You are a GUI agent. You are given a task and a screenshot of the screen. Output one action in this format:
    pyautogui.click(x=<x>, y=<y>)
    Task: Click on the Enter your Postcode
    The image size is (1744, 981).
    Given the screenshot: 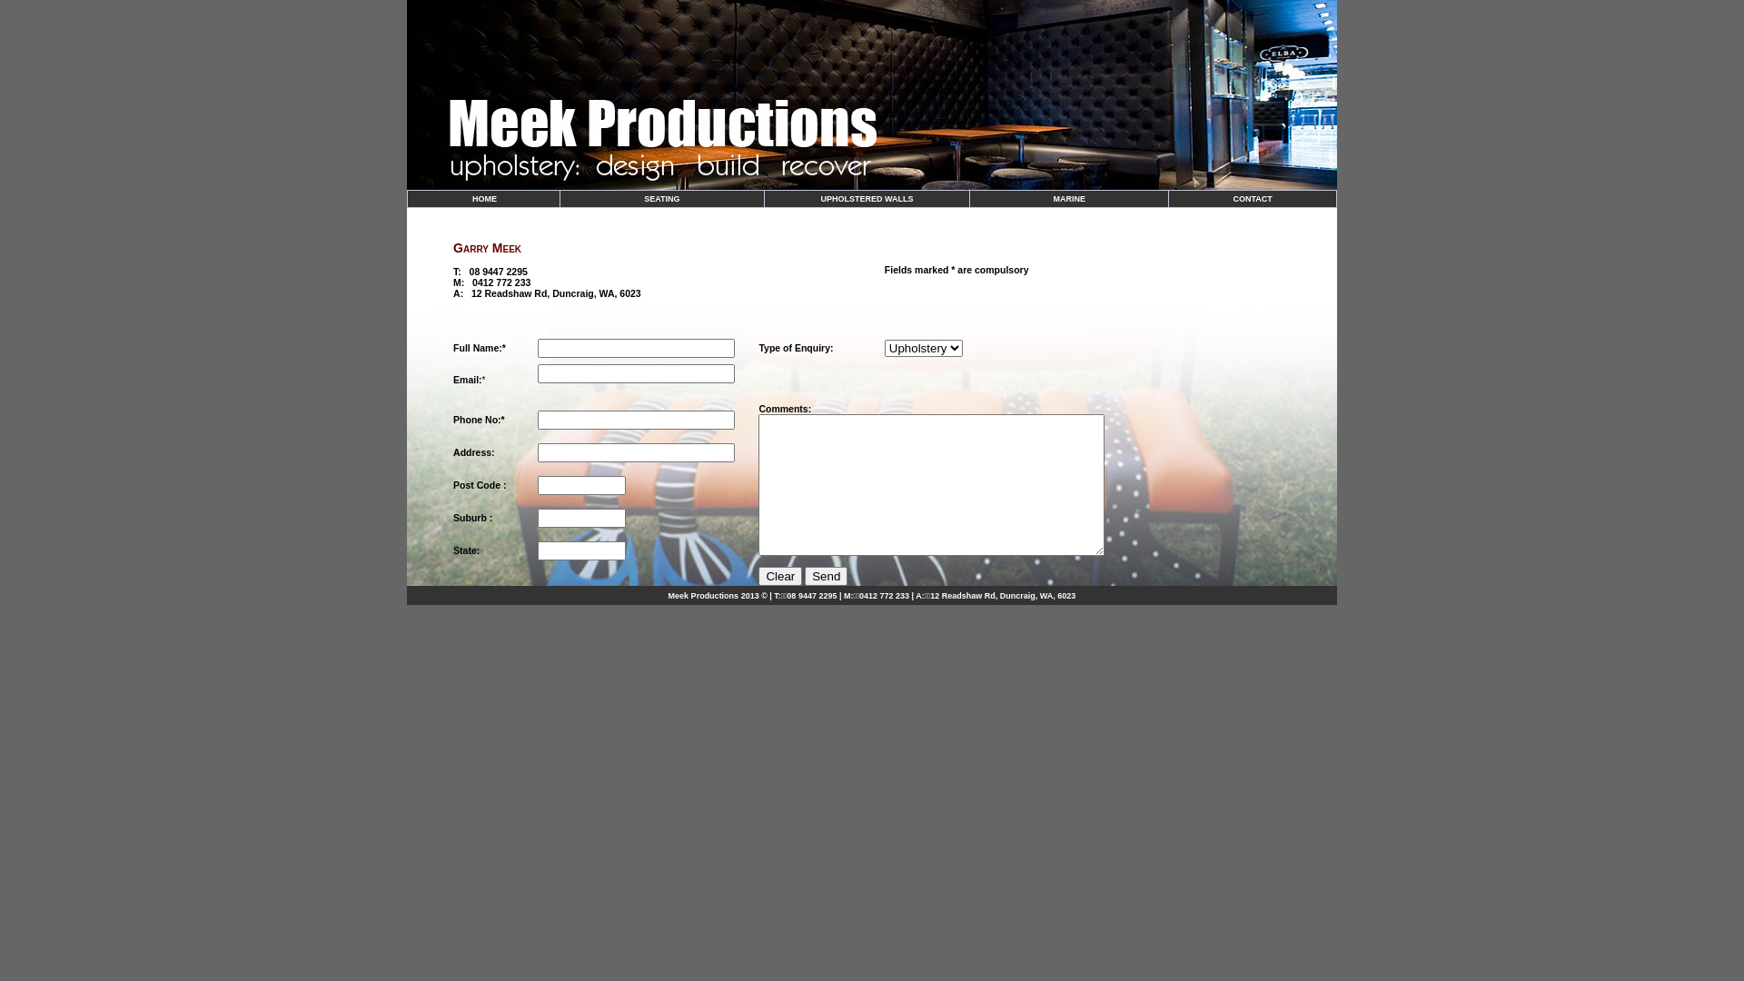 What is the action you would take?
    pyautogui.click(x=581, y=485)
    